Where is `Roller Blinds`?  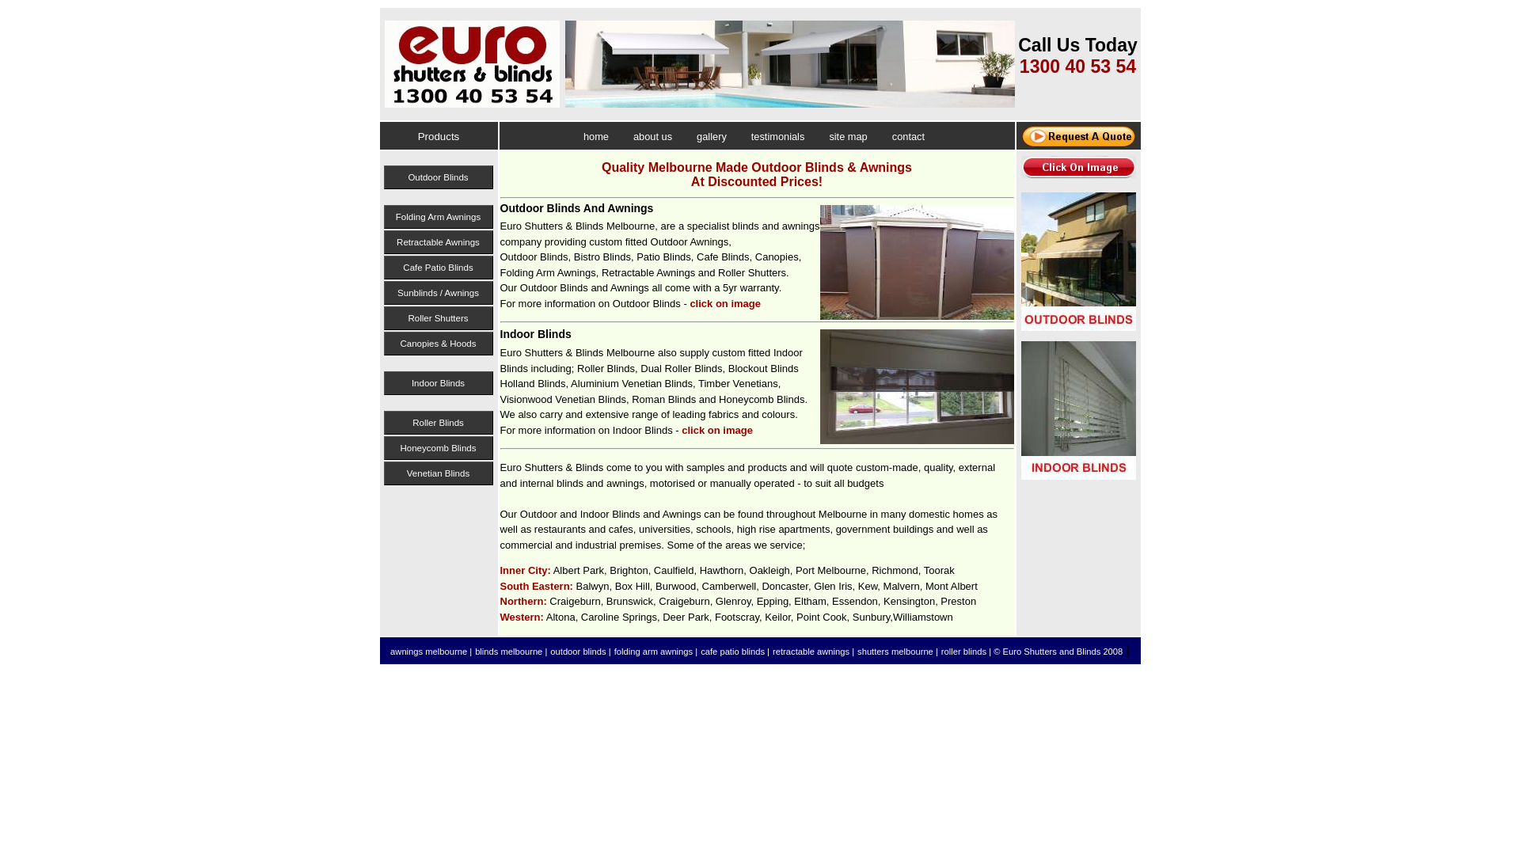
Roller Blinds is located at coordinates (438, 423).